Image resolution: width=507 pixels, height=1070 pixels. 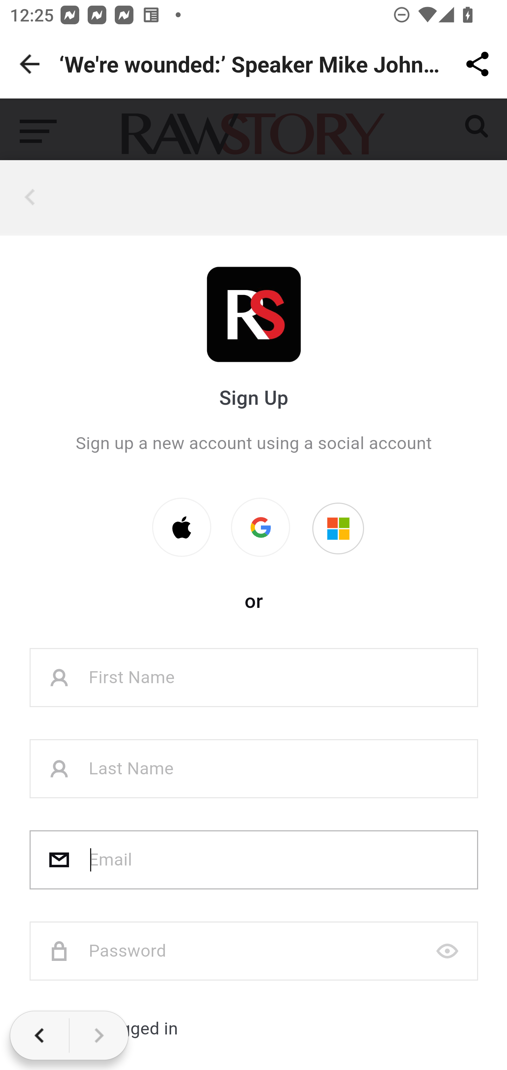 I want to click on javascript:void(0), so click(x=32, y=197).